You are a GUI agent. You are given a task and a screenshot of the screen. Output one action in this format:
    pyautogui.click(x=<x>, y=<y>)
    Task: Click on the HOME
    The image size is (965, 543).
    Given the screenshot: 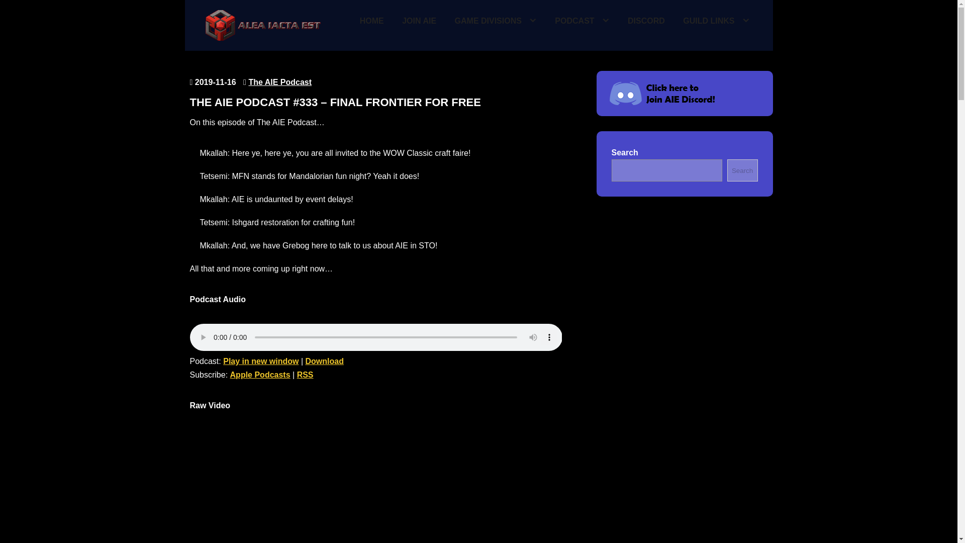 What is the action you would take?
    pyautogui.click(x=372, y=21)
    